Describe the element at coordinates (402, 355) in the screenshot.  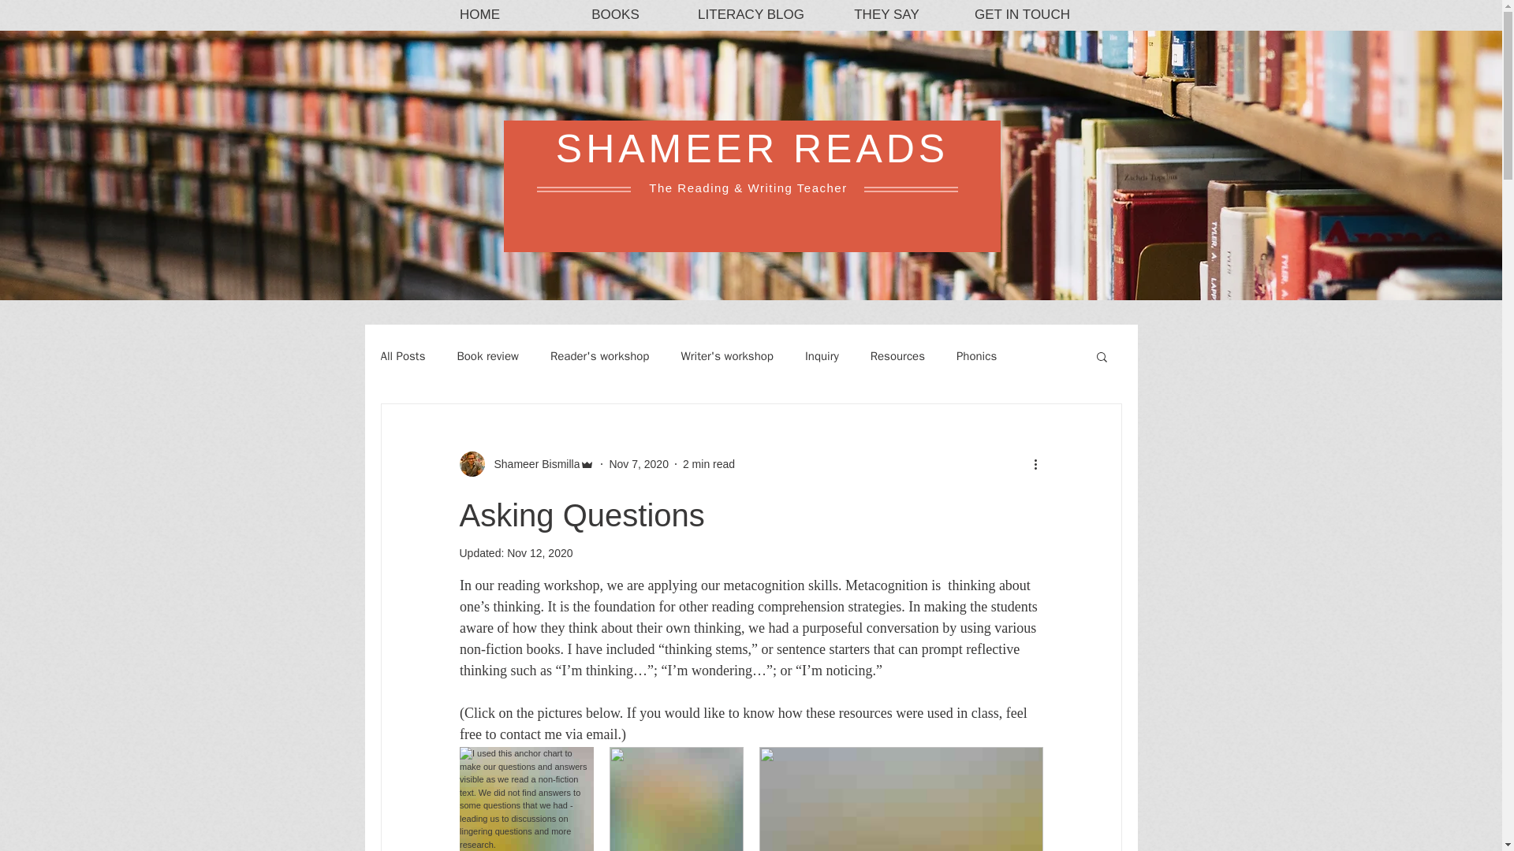
I see `All Posts` at that location.